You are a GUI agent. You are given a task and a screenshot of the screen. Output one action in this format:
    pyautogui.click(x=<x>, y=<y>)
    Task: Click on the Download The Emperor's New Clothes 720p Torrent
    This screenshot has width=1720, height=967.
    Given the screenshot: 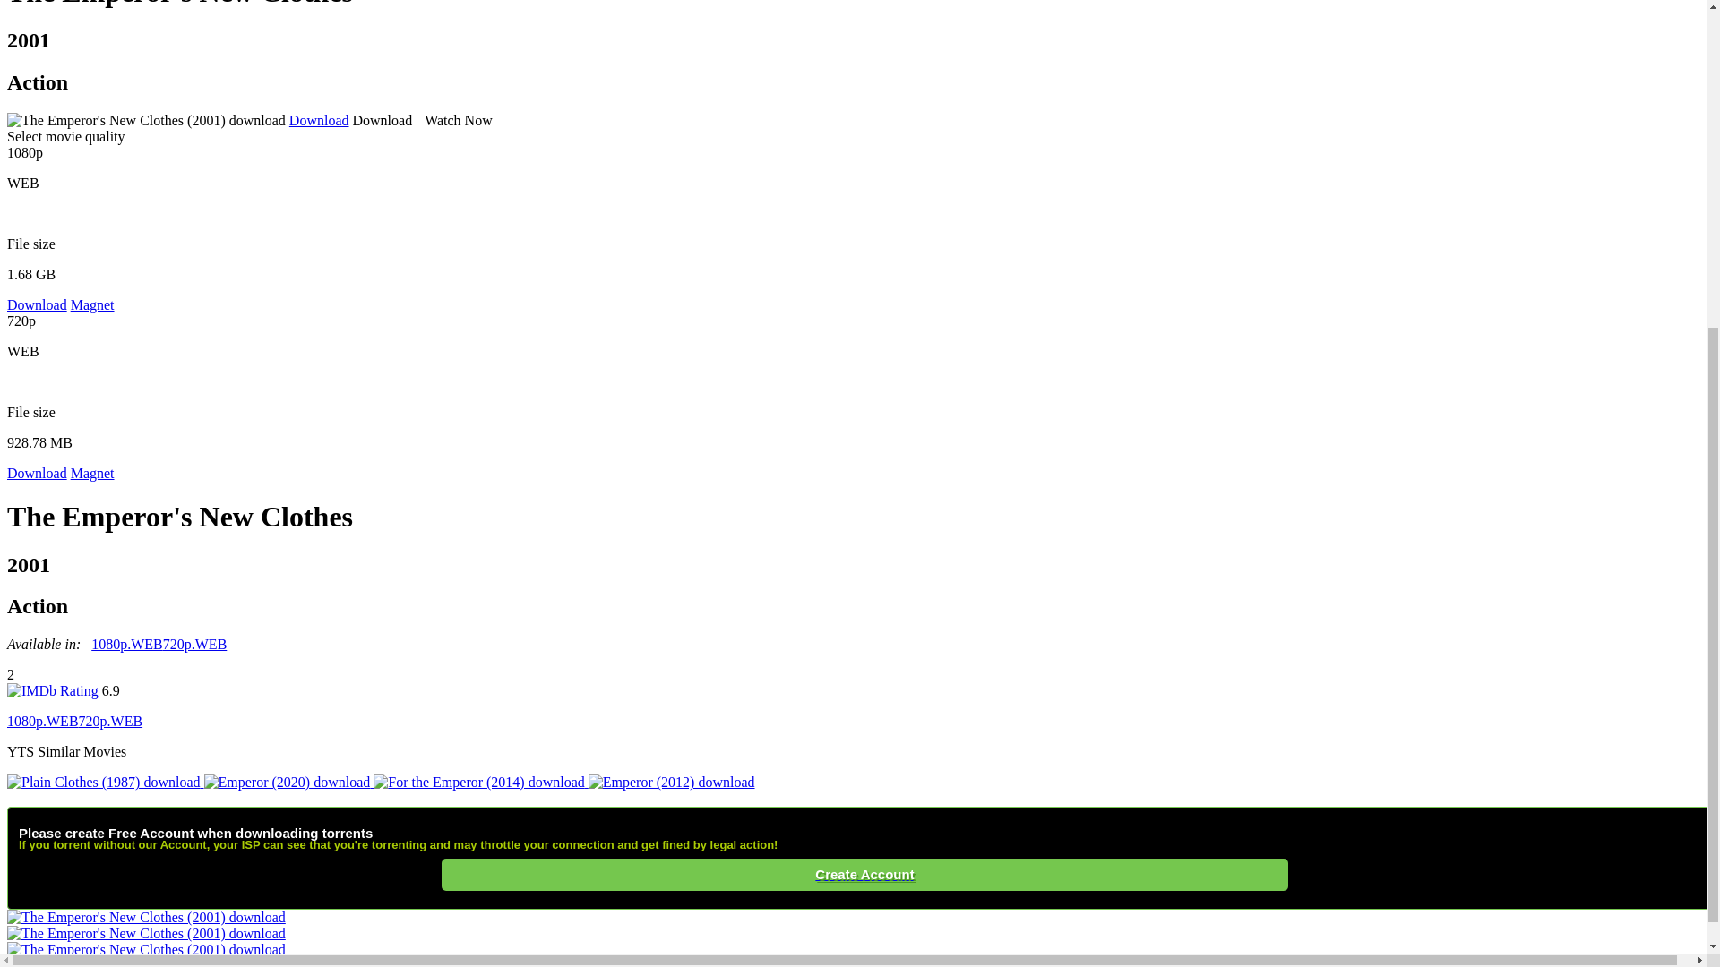 What is the action you would take?
    pyautogui.click(x=195, y=643)
    